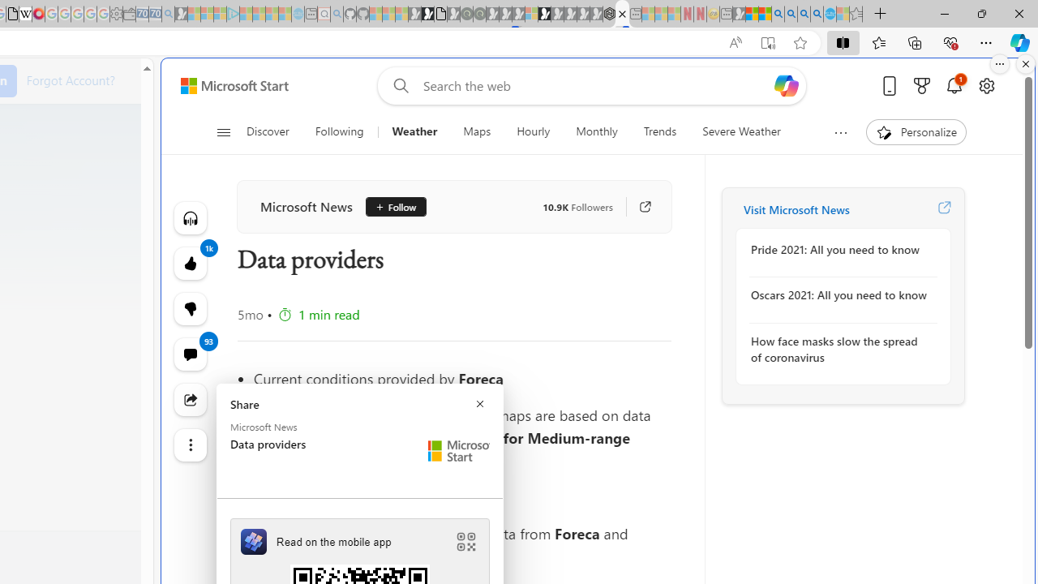  I want to click on Bing AI - Search, so click(778, 15).